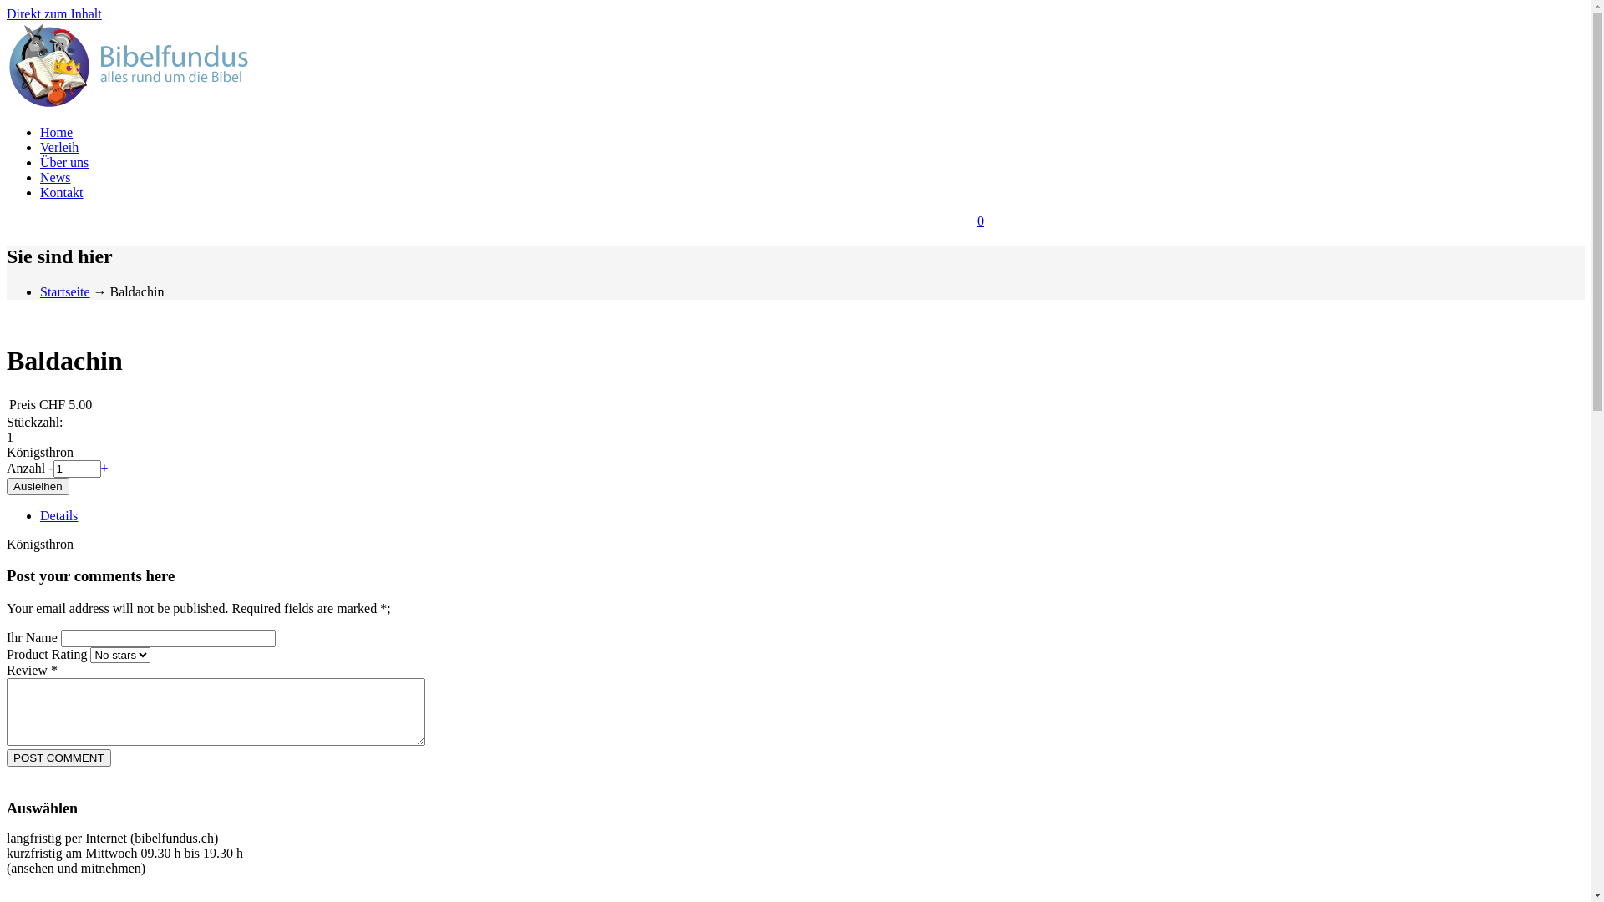  Describe the element at coordinates (54, 13) in the screenshot. I see `Direkt zum Inhalt` at that location.